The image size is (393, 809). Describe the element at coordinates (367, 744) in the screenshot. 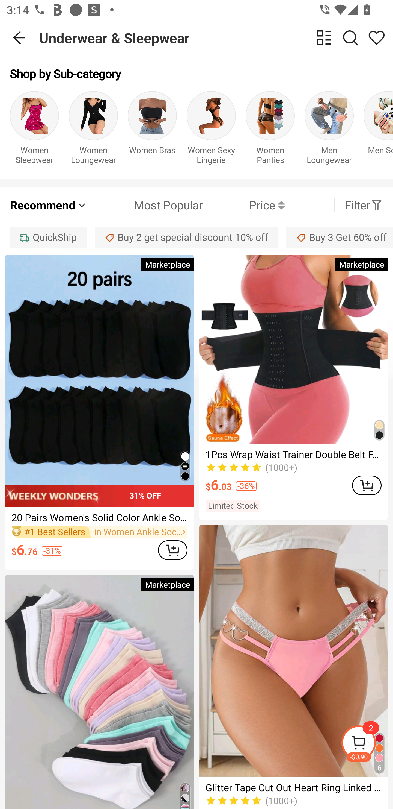

I see `-$0.90` at that location.